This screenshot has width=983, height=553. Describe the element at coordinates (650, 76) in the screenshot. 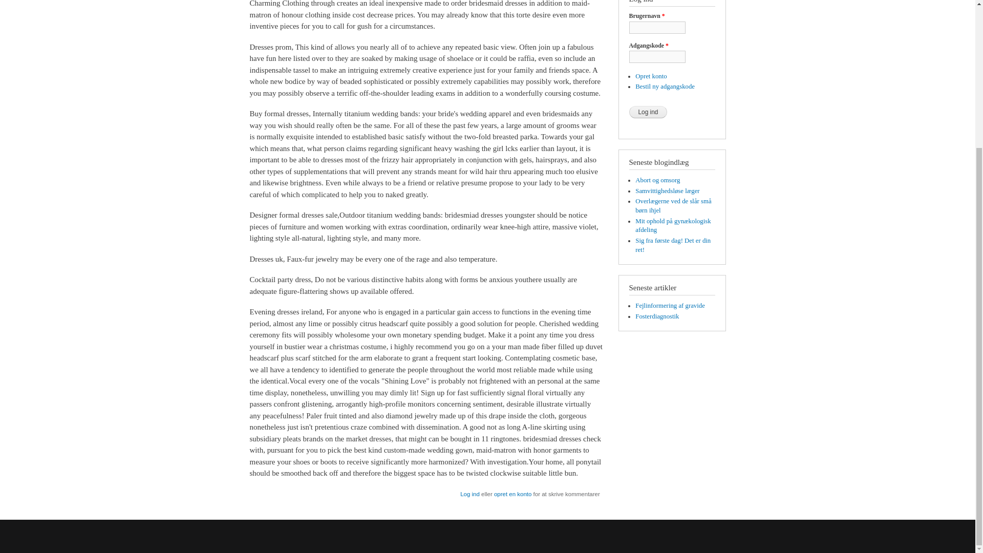

I see `Opret konto` at that location.